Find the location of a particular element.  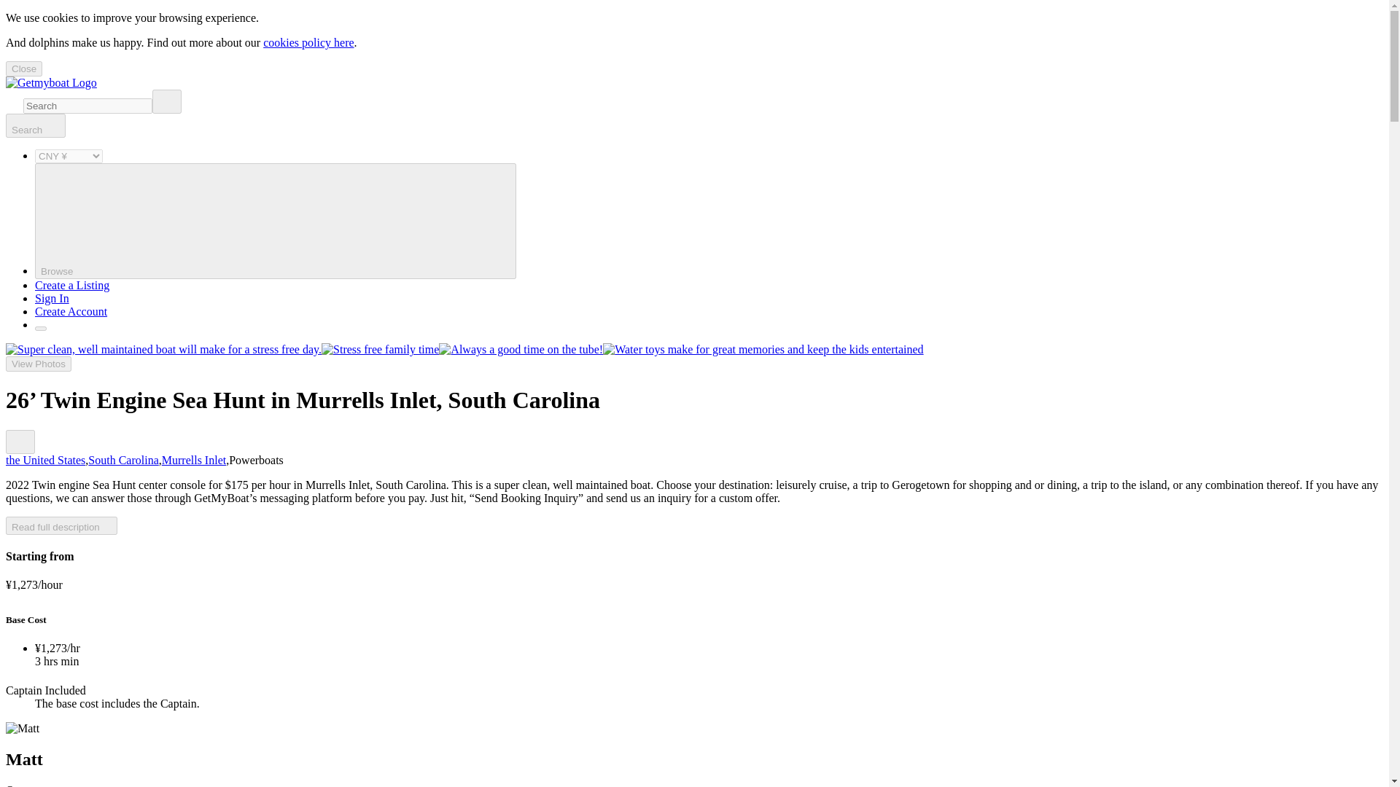

Clear is located at coordinates (167, 101).